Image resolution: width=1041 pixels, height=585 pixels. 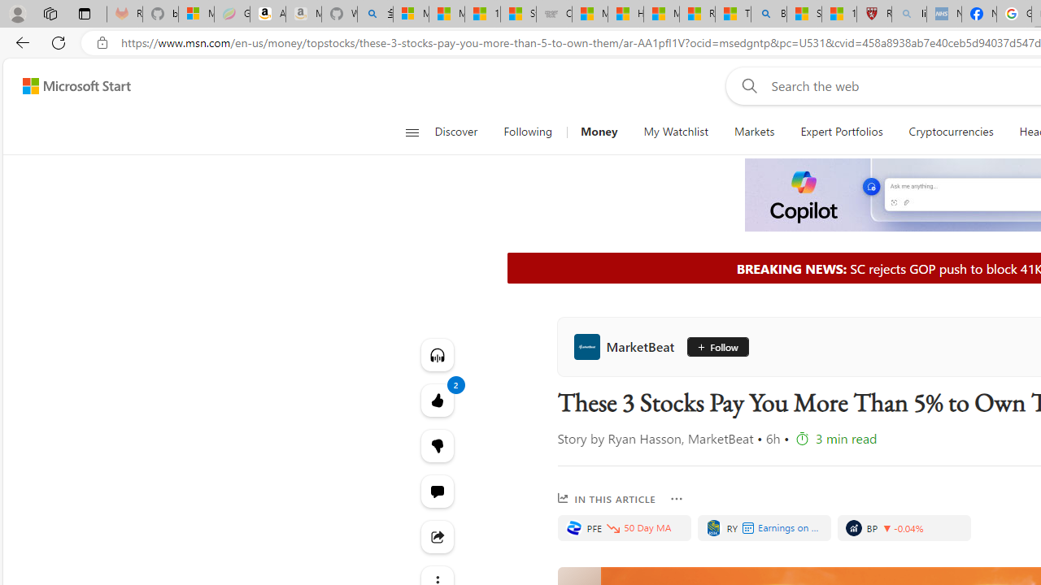 I want to click on Class: button-glyph, so click(x=412, y=132).